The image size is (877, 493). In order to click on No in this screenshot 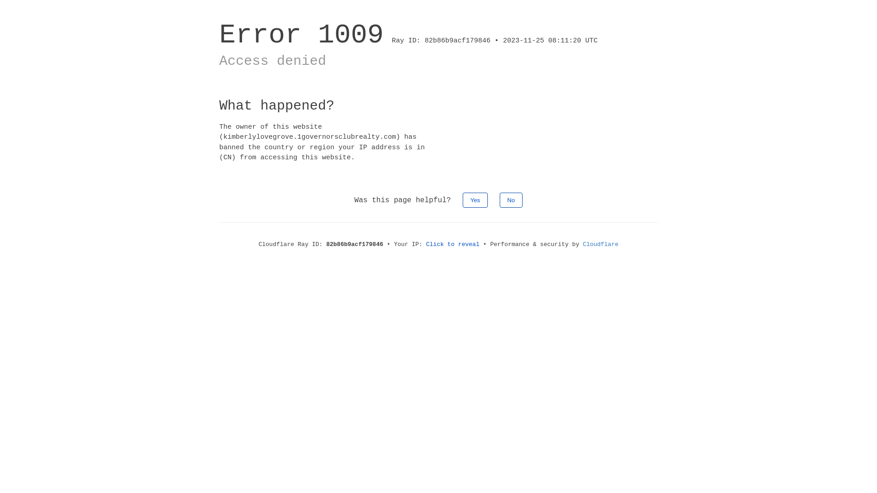, I will do `click(512, 200)`.